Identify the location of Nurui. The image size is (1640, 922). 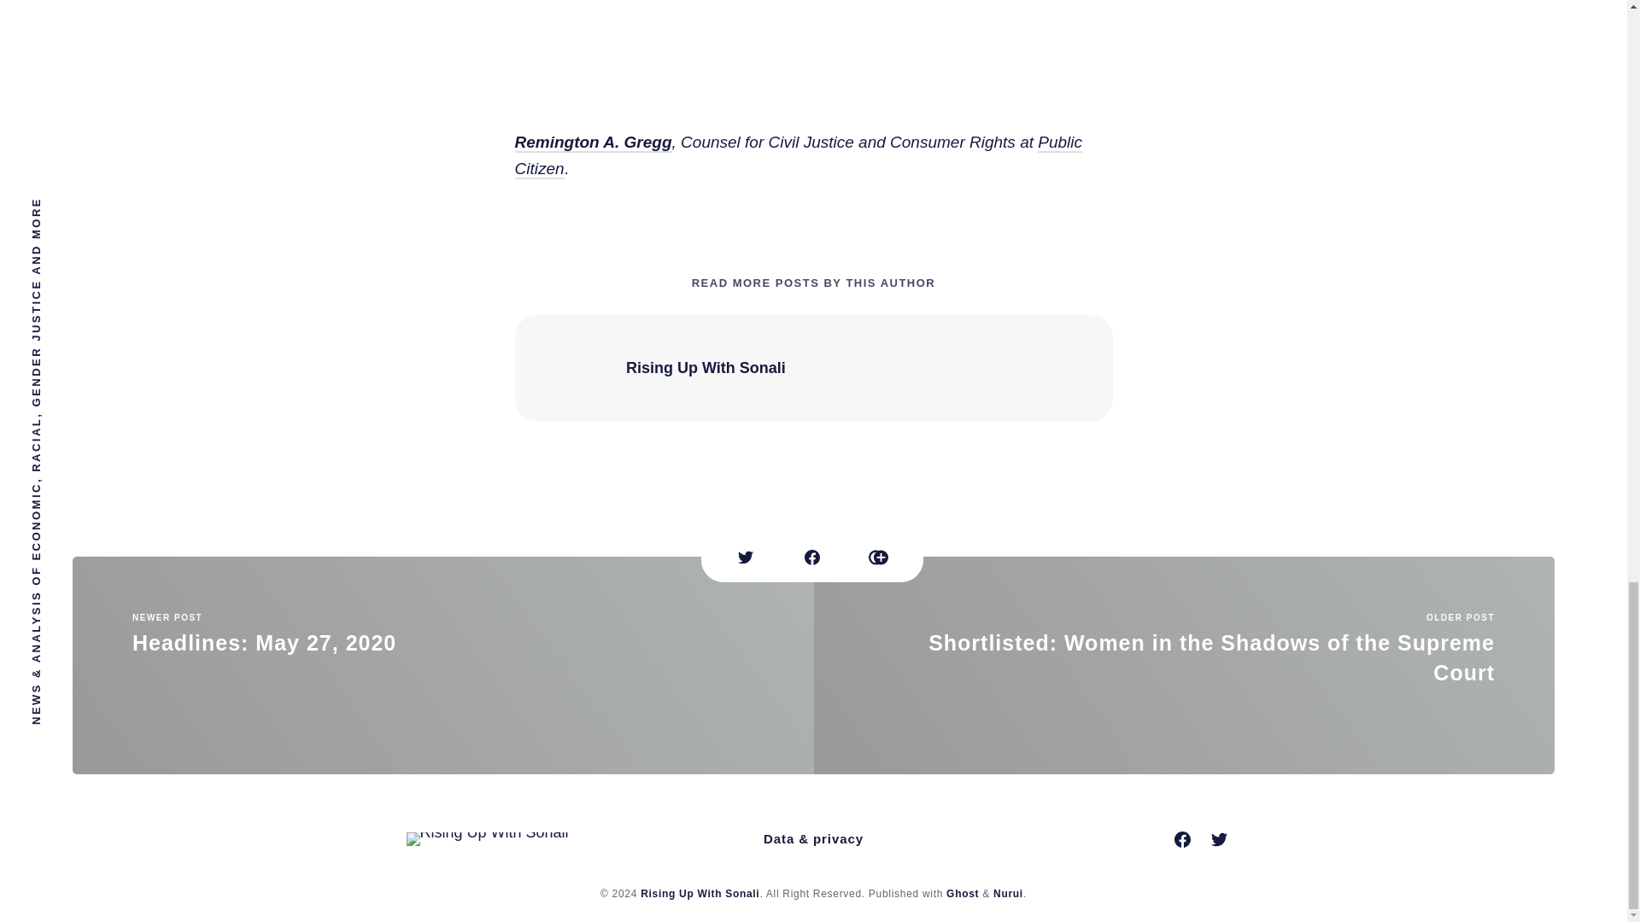
(700, 894).